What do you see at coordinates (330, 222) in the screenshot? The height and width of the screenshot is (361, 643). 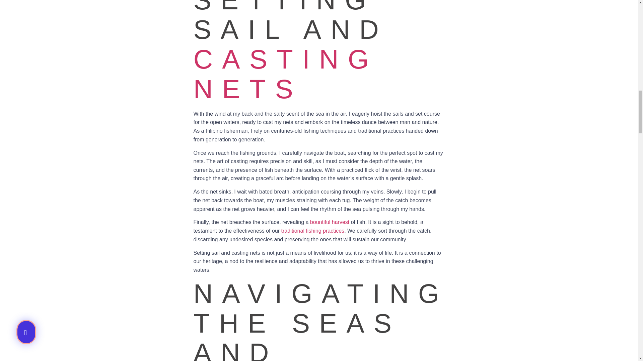 I see `bountiful harvest` at bounding box center [330, 222].